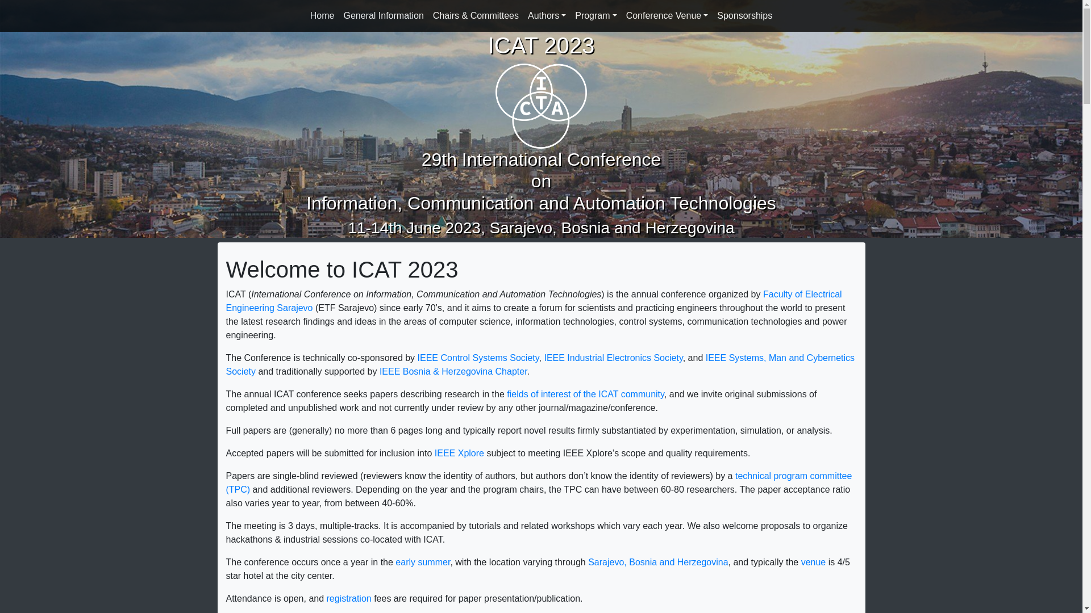 The image size is (1091, 613). What do you see at coordinates (596, 16) in the screenshot?
I see `Program` at bounding box center [596, 16].